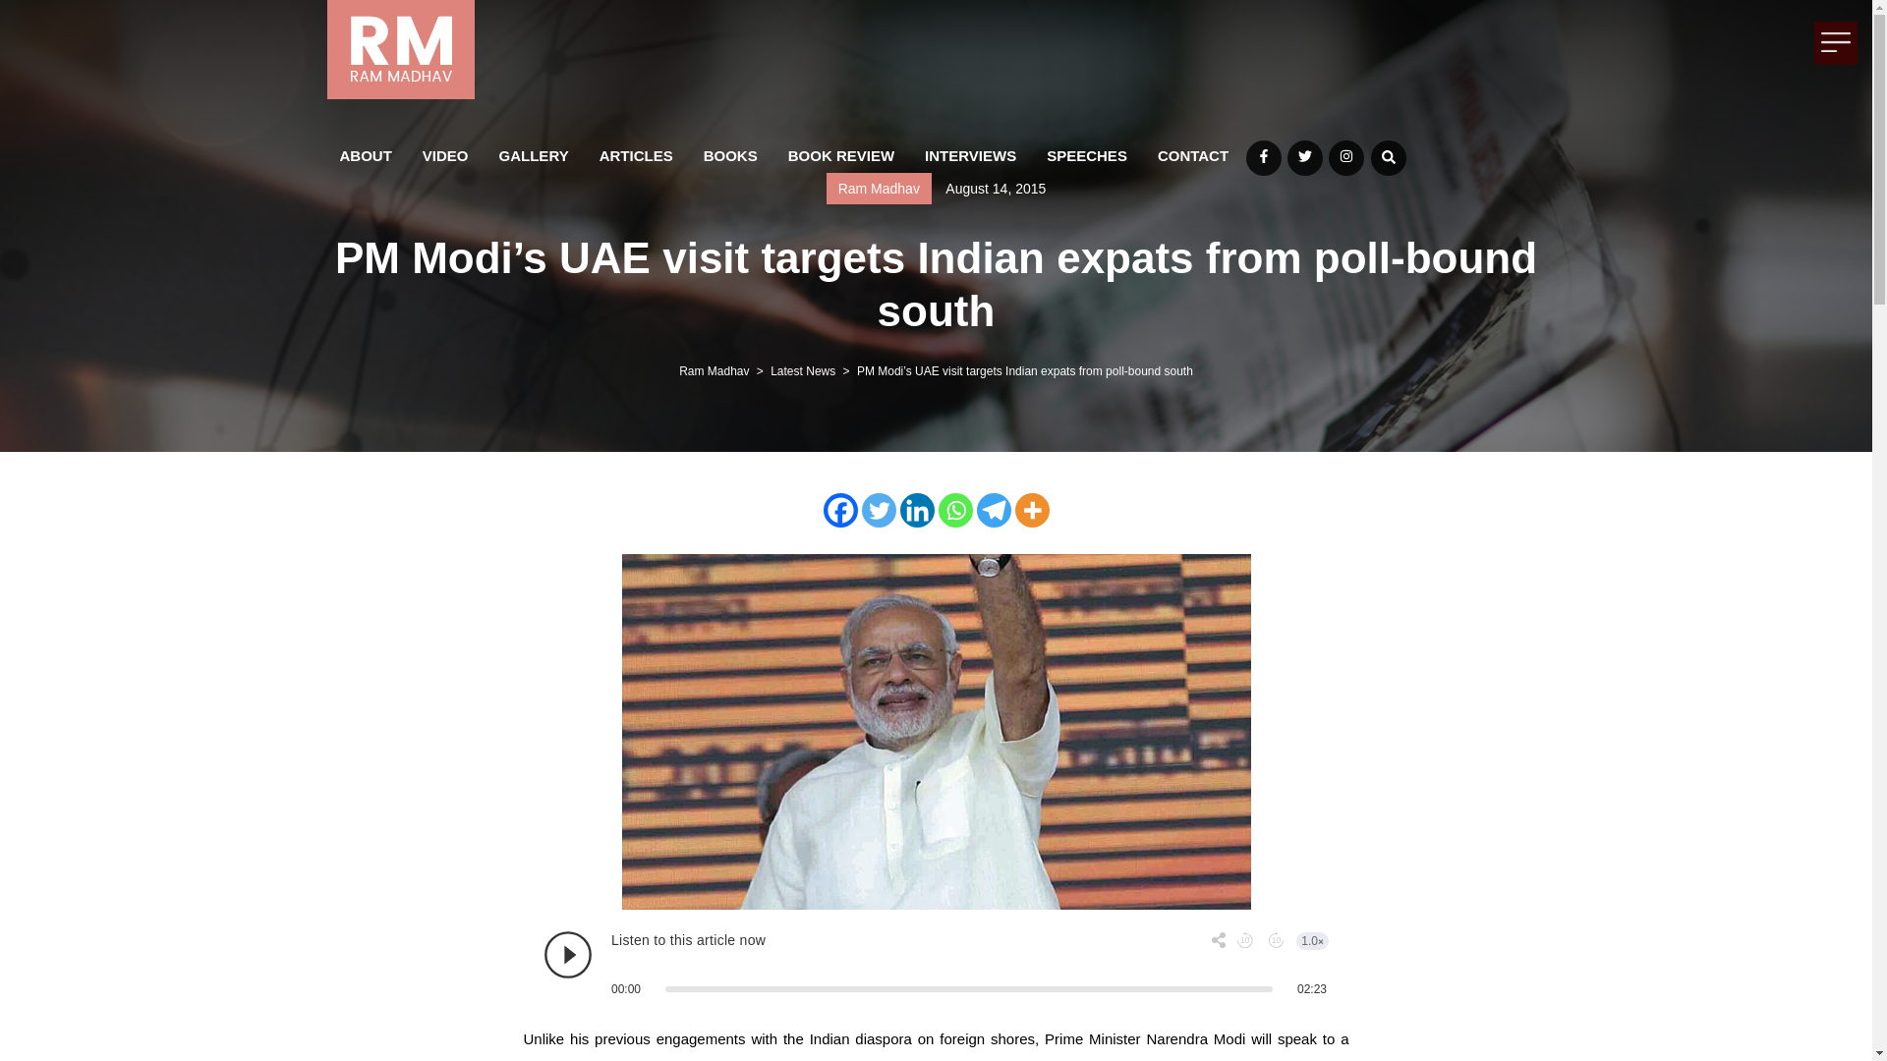 The height and width of the screenshot is (1061, 1887). Describe the element at coordinates (1263, 157) in the screenshot. I see `Facebook` at that location.